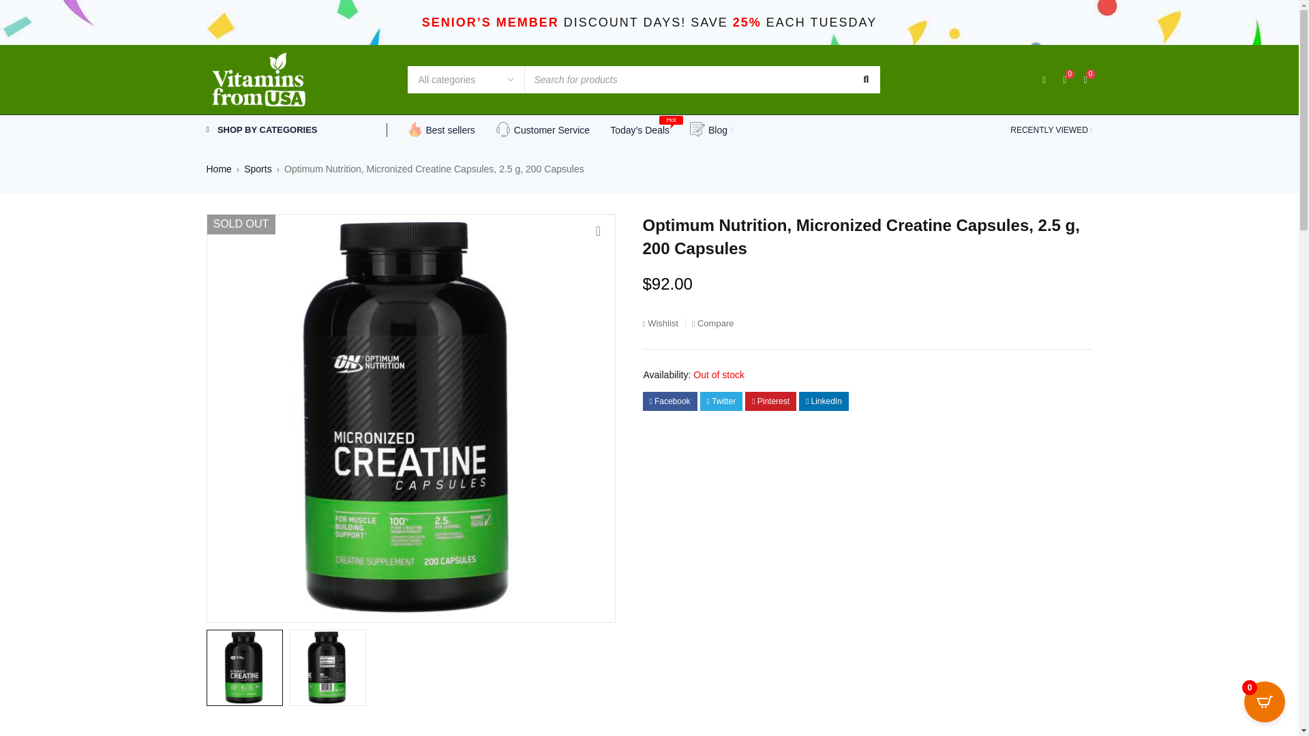  I want to click on Blog, so click(711, 130).